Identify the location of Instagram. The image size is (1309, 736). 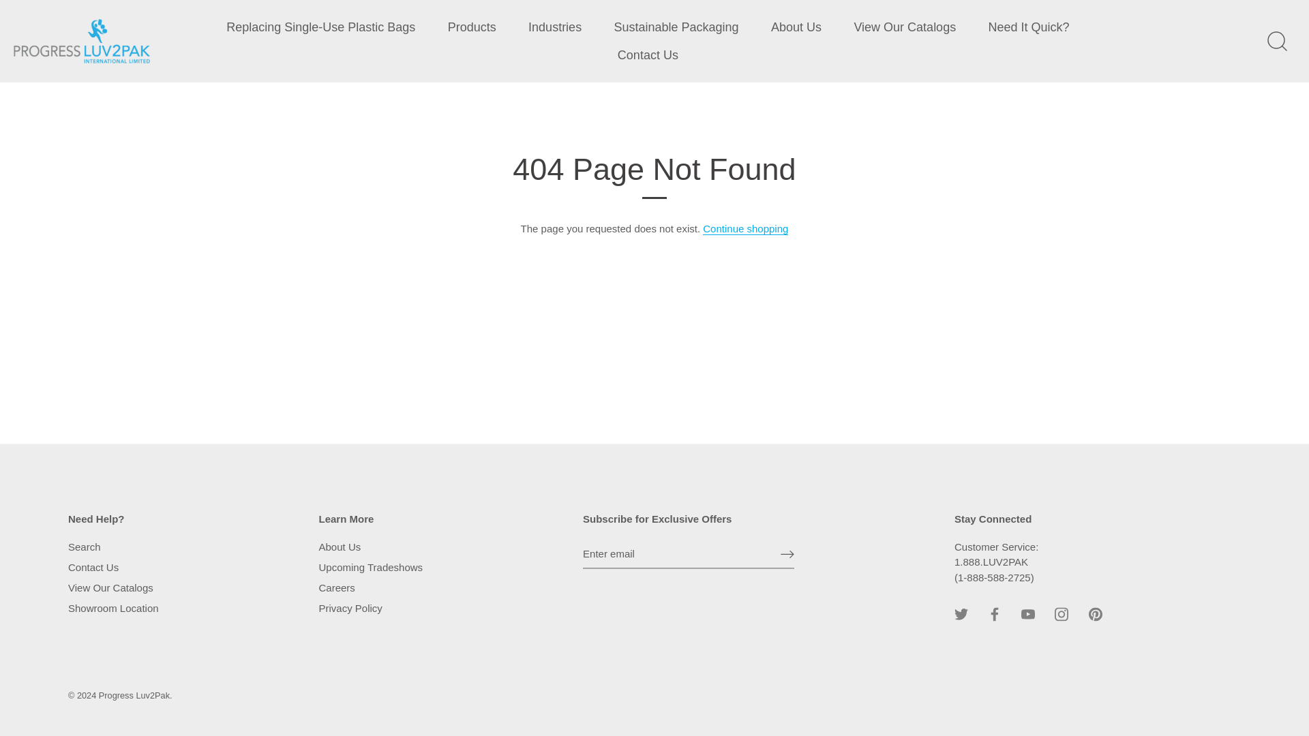
(1061, 615).